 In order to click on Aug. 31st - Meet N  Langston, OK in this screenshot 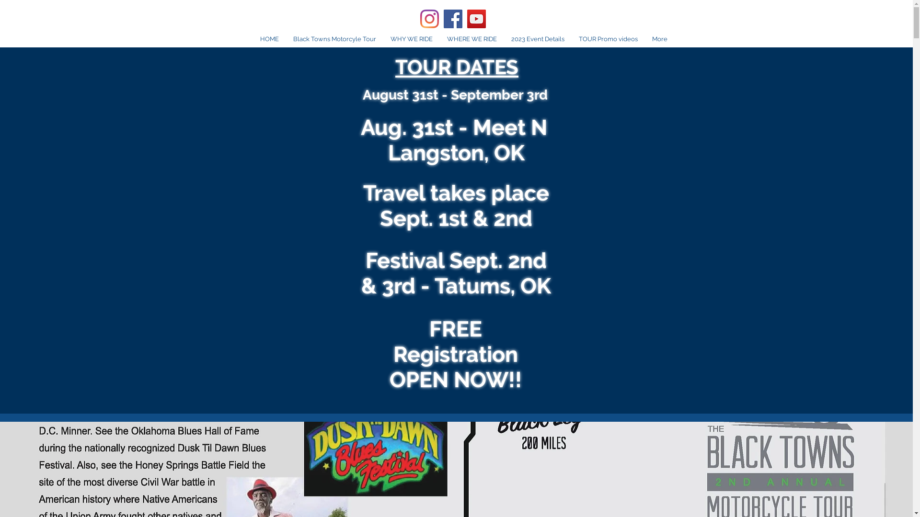, I will do `click(456, 140)`.